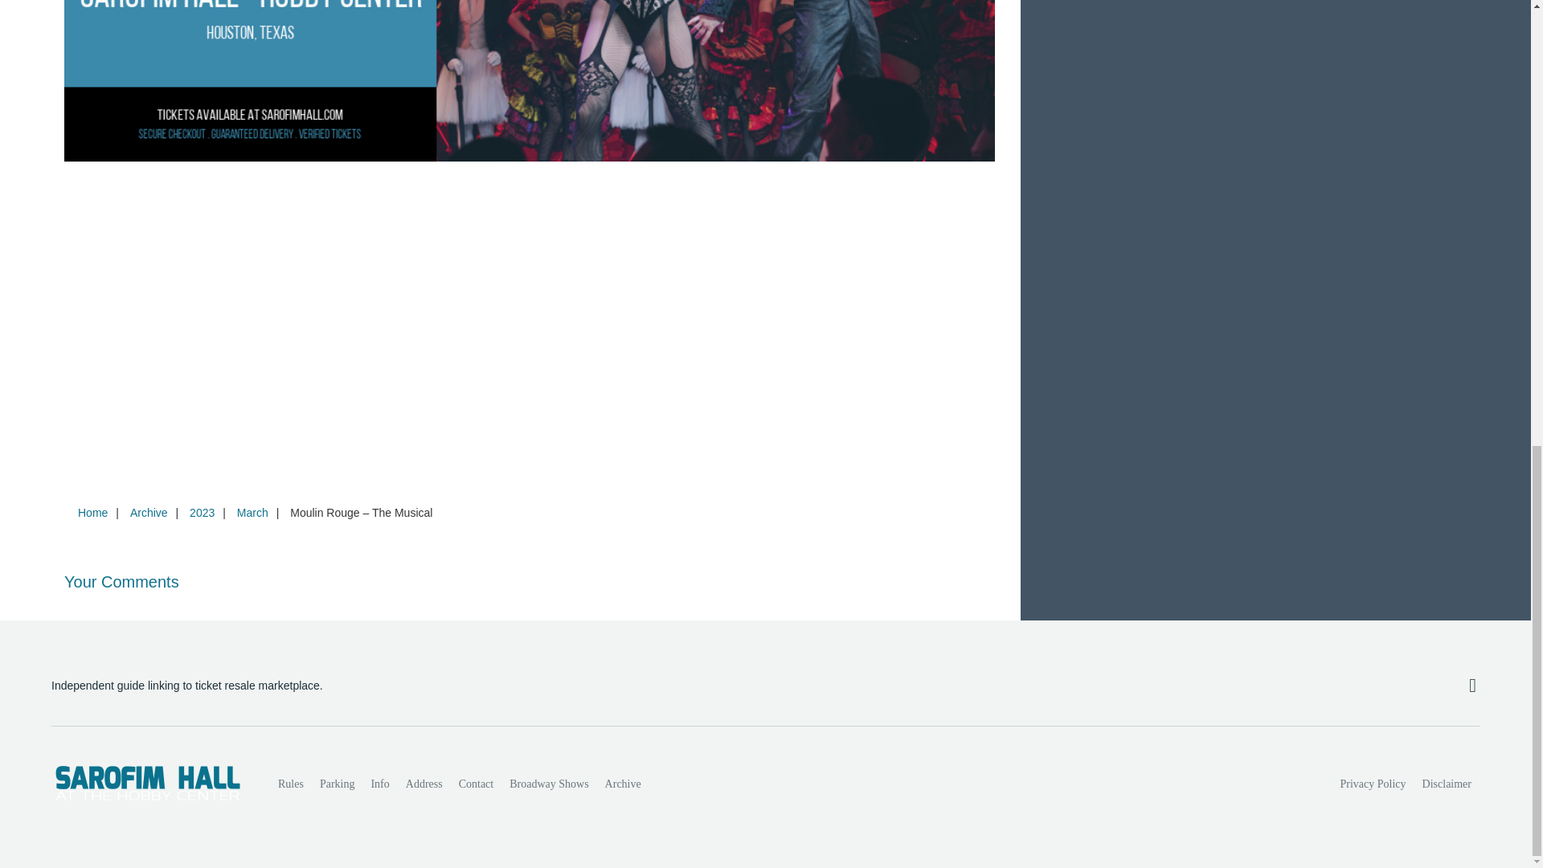 The image size is (1543, 868). What do you see at coordinates (337, 784) in the screenshot?
I see `Parking` at bounding box center [337, 784].